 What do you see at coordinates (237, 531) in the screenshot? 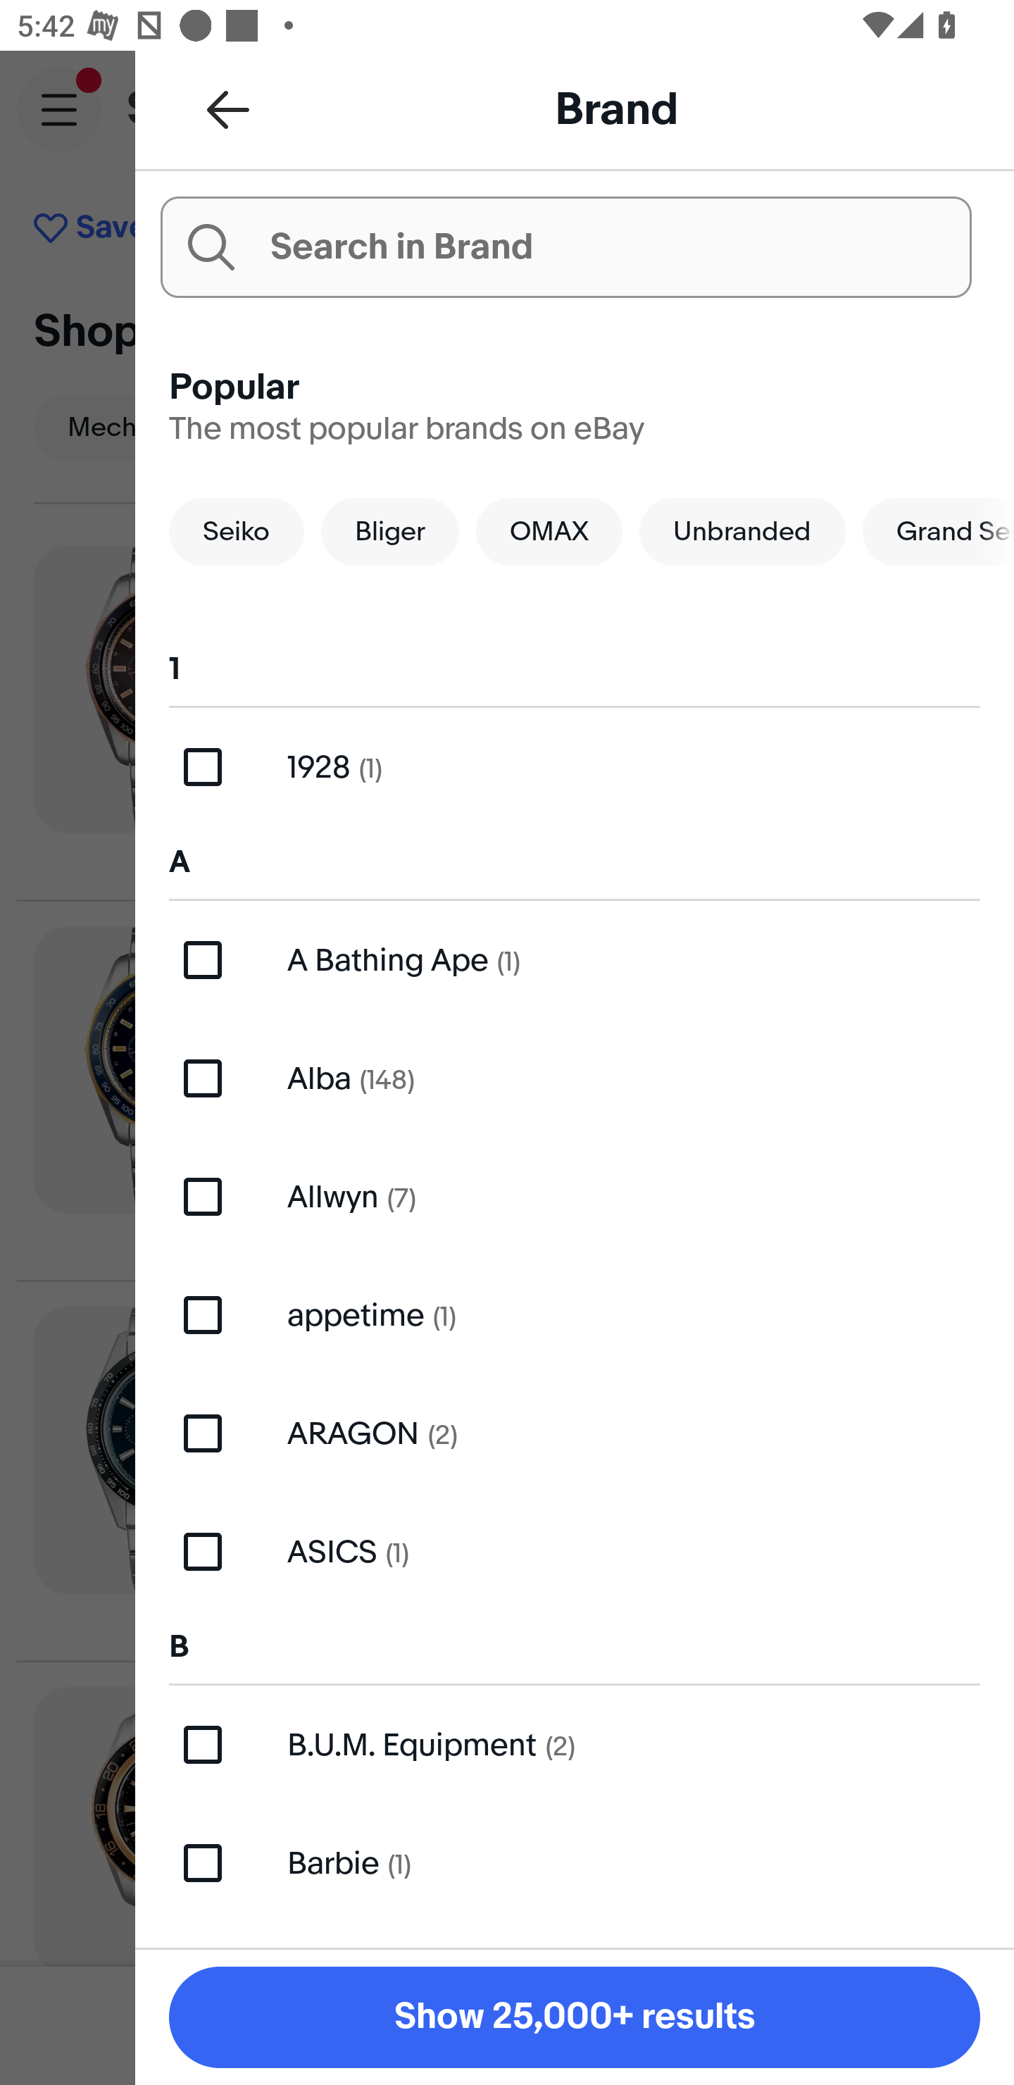
I see `Seiko` at bounding box center [237, 531].